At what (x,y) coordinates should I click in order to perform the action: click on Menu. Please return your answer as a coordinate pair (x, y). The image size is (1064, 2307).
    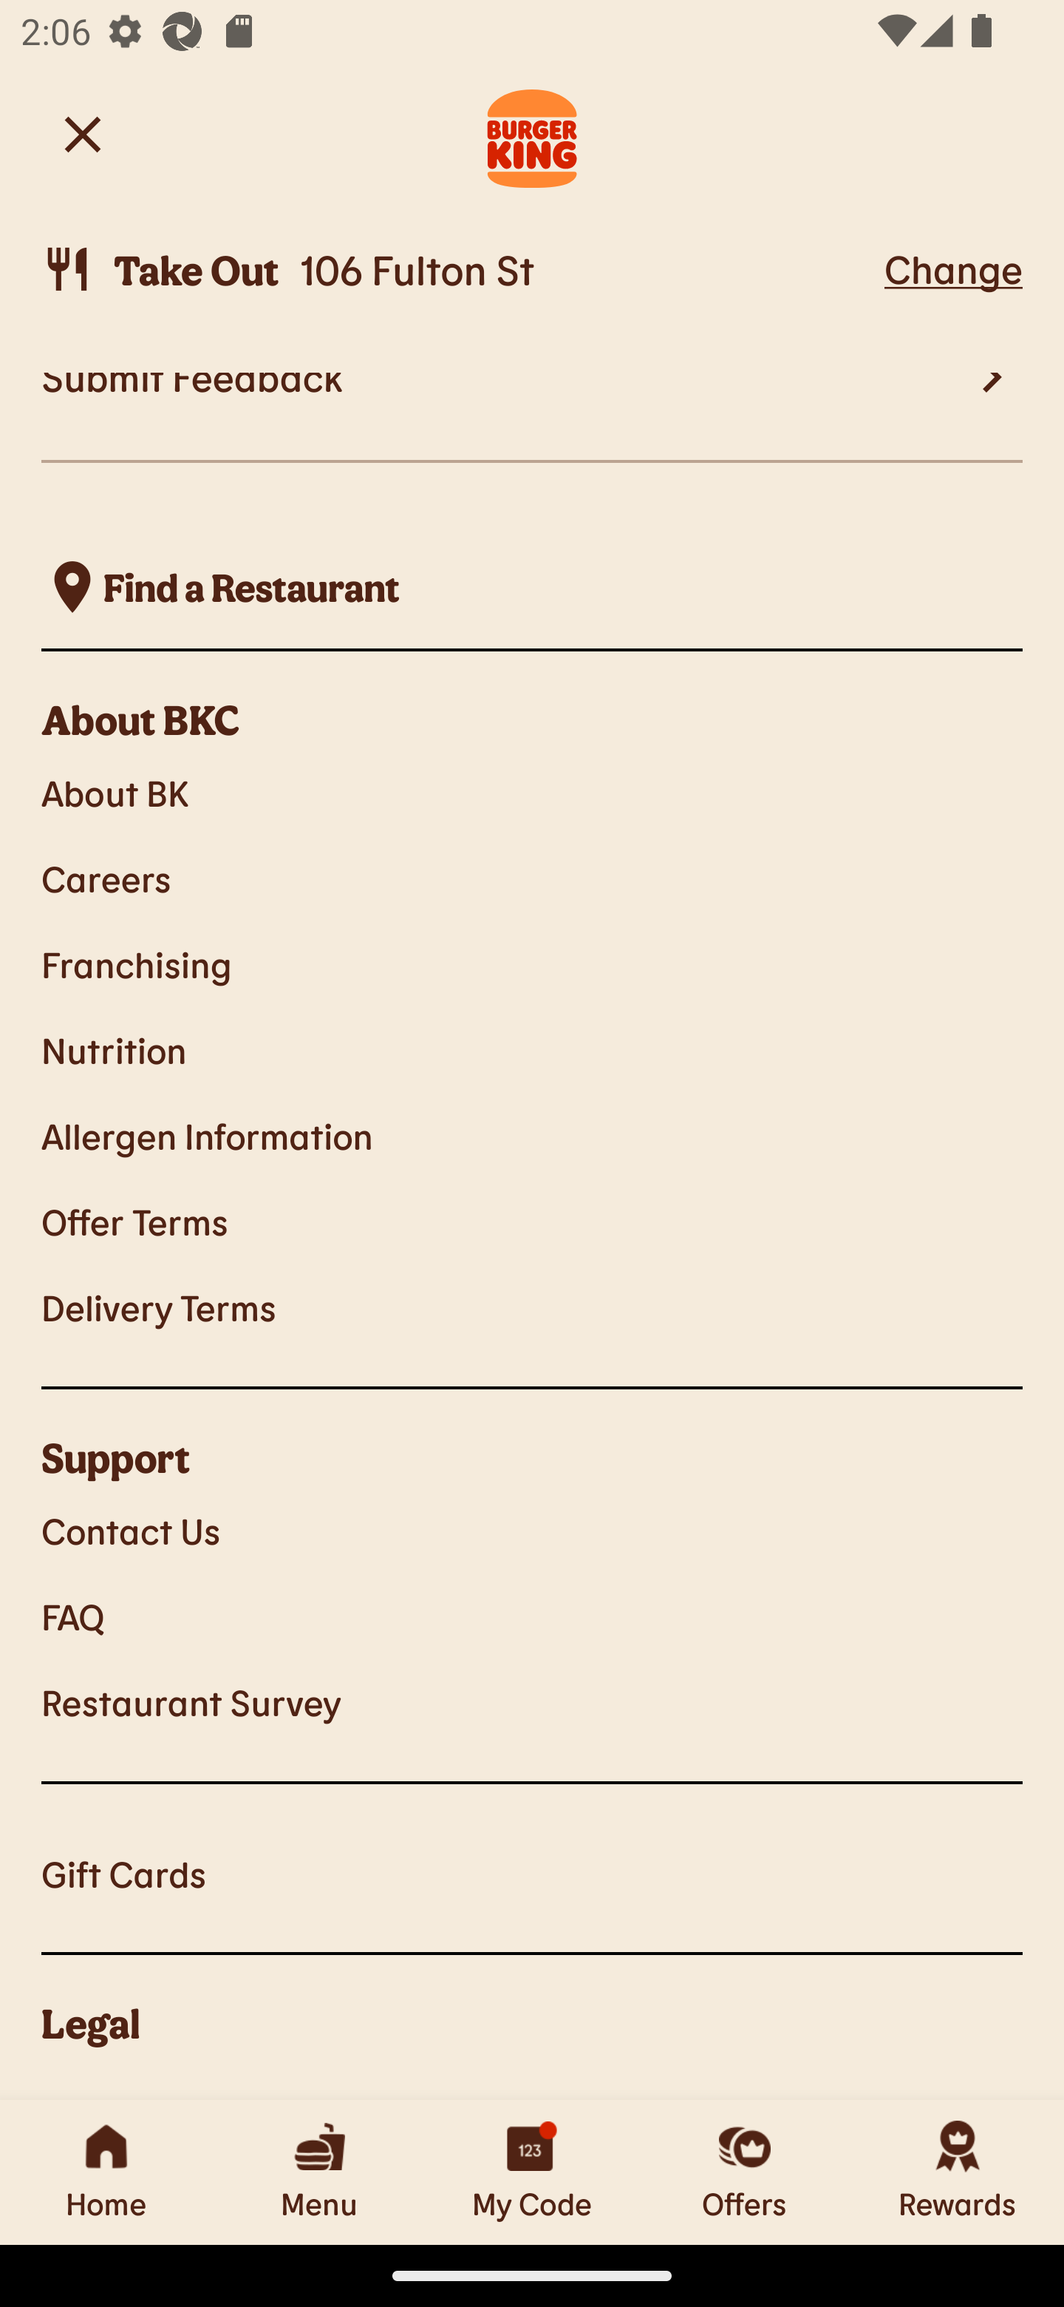
    Looking at the image, I should click on (319, 2172).